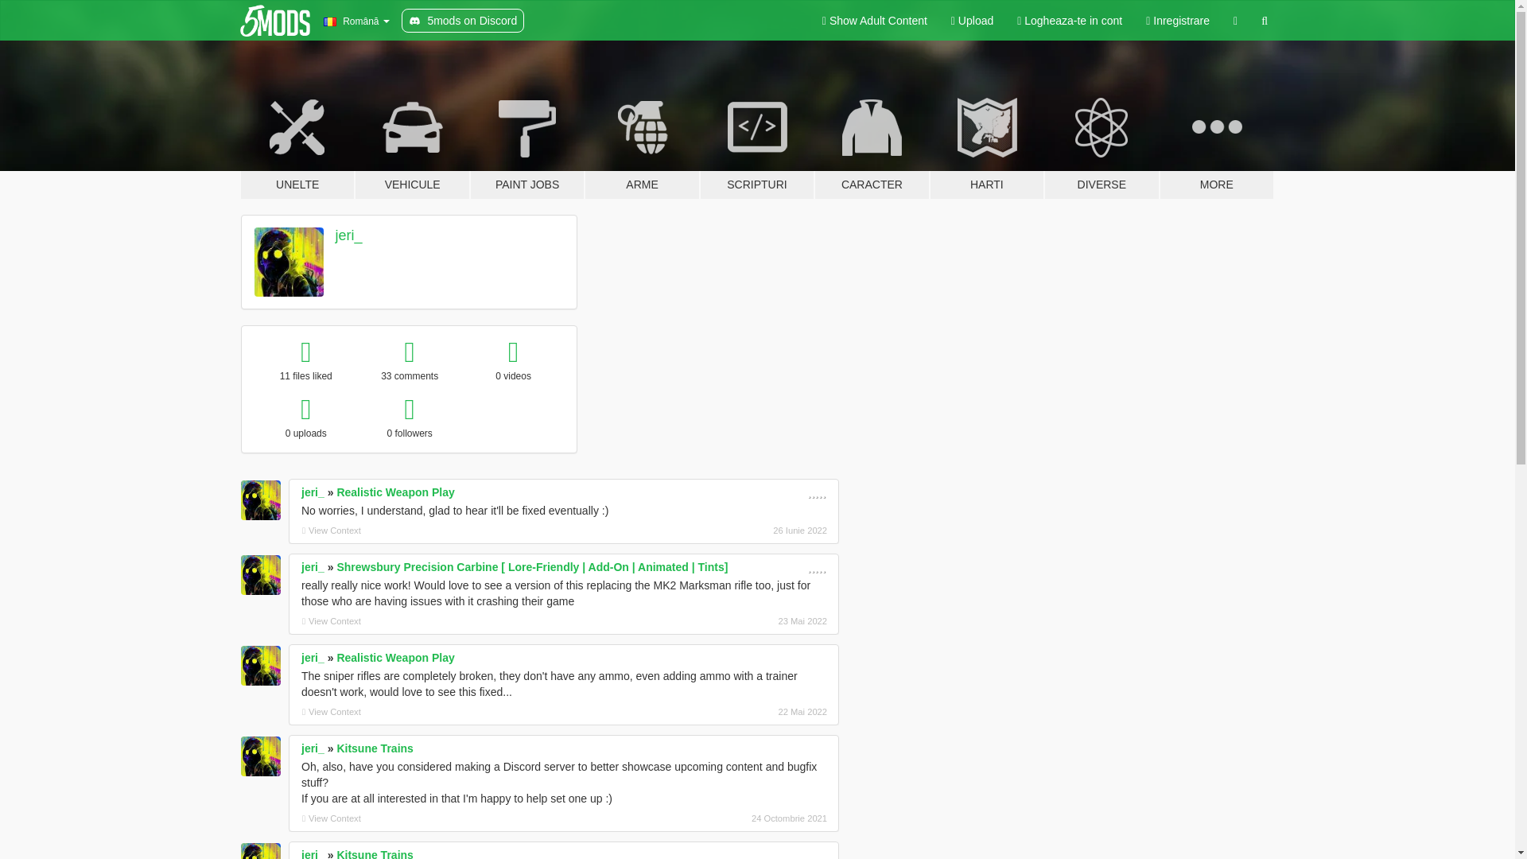 This screenshot has height=859, width=1527. What do you see at coordinates (875, 21) in the screenshot?
I see `Show Adult Content` at bounding box center [875, 21].